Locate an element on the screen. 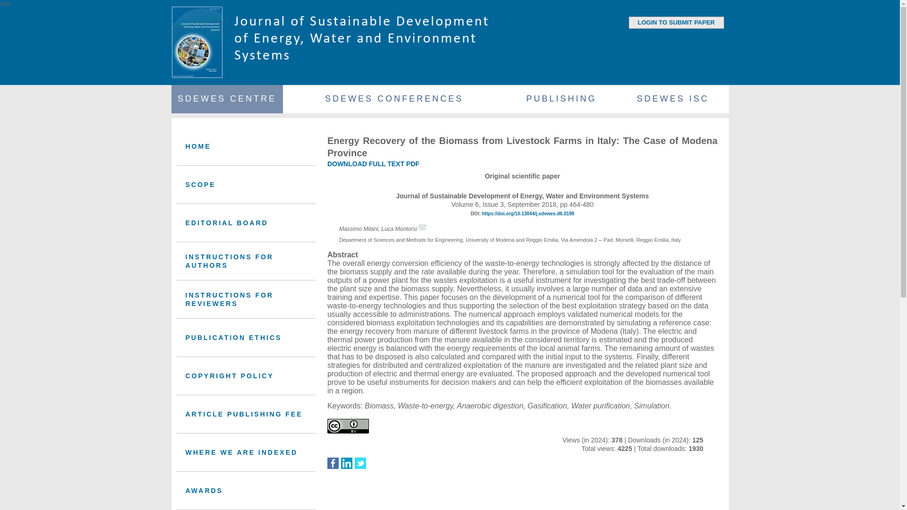  SDEWES ISC is located at coordinates (672, 99).